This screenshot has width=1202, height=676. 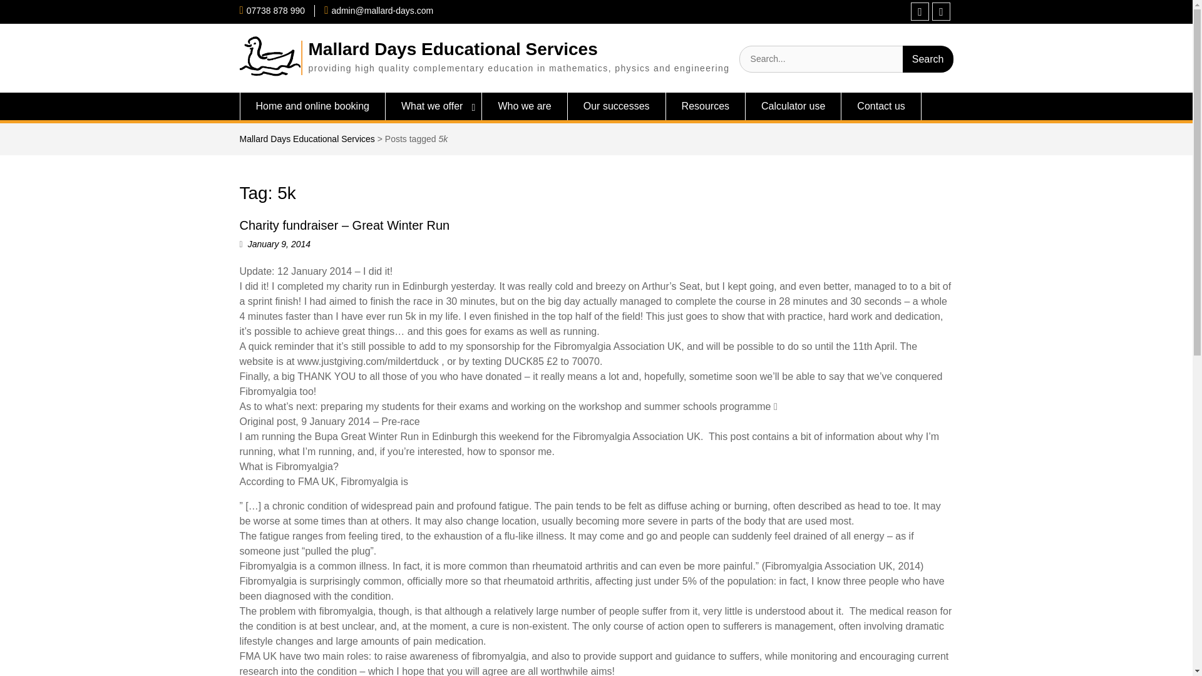 What do you see at coordinates (312, 106) in the screenshot?
I see `Home and online booking` at bounding box center [312, 106].